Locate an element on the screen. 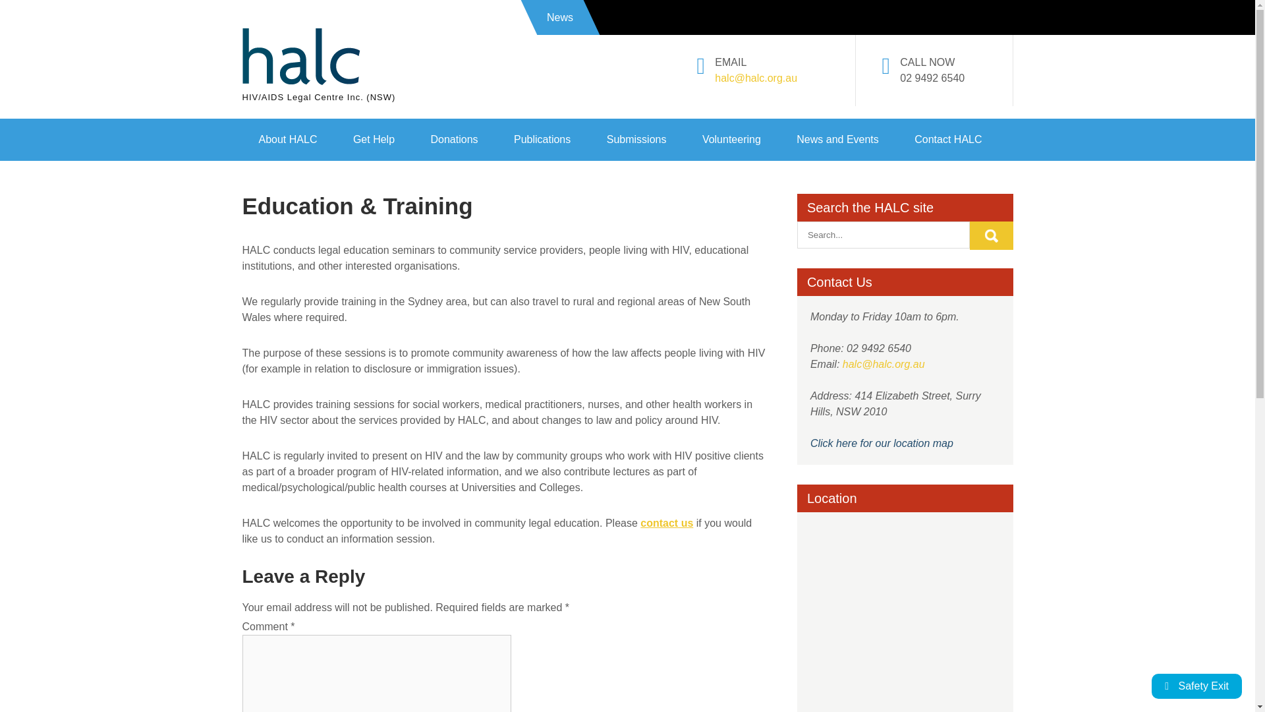 Image resolution: width=1265 pixels, height=712 pixels. Search is located at coordinates (991, 235).